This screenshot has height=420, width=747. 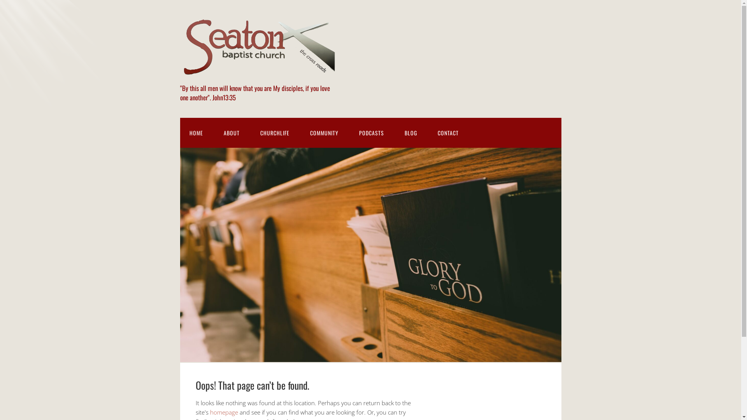 What do you see at coordinates (231, 133) in the screenshot?
I see `ABOUT` at bounding box center [231, 133].